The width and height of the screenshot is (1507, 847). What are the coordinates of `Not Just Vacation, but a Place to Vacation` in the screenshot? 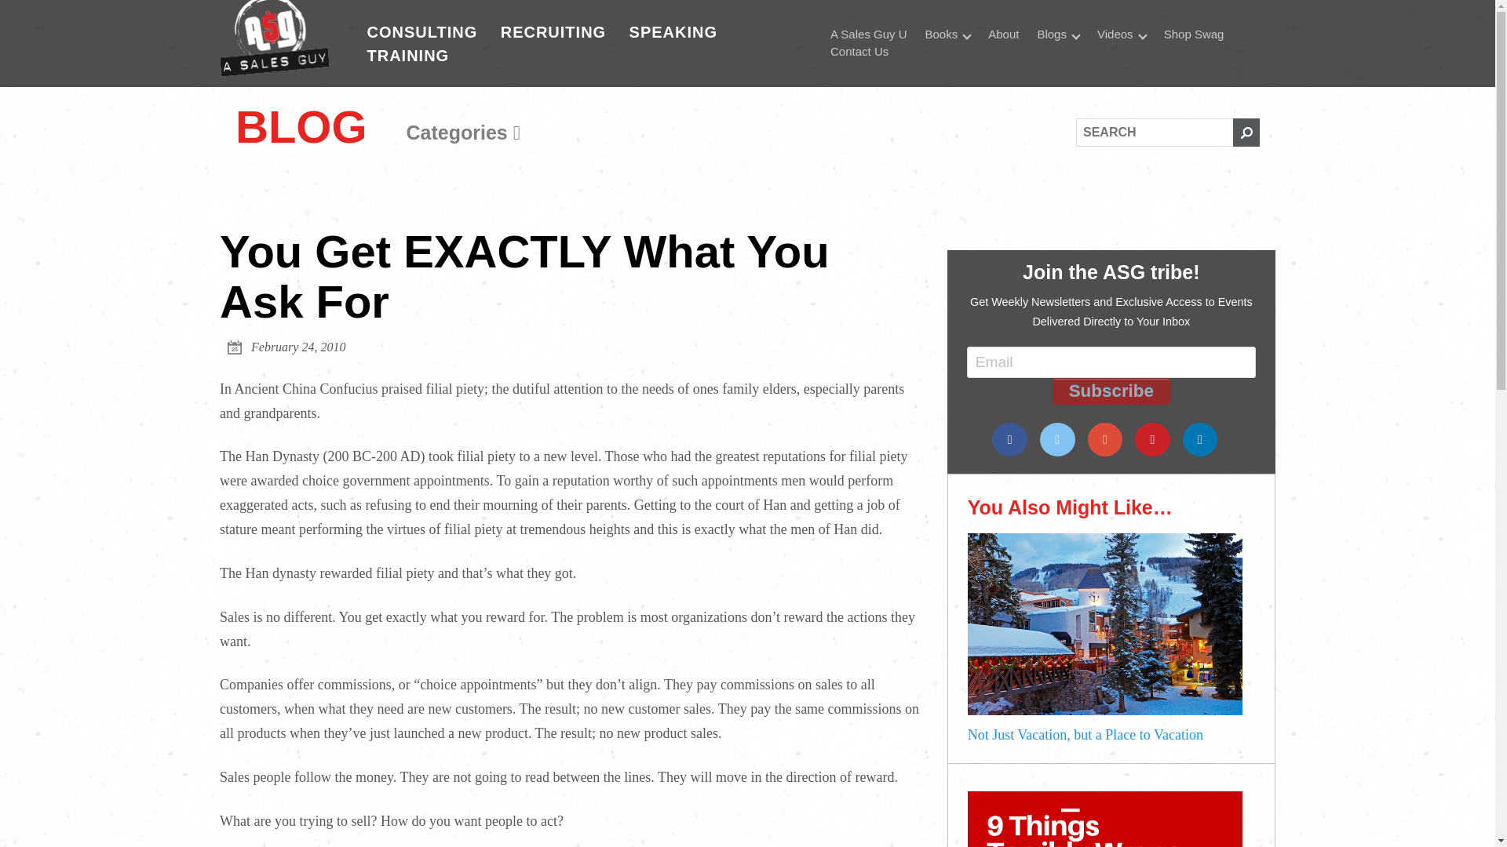 It's located at (1104, 711).